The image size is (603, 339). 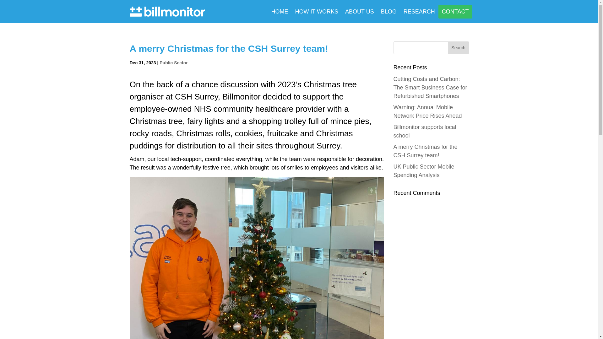 I want to click on BLOG, so click(x=389, y=12).